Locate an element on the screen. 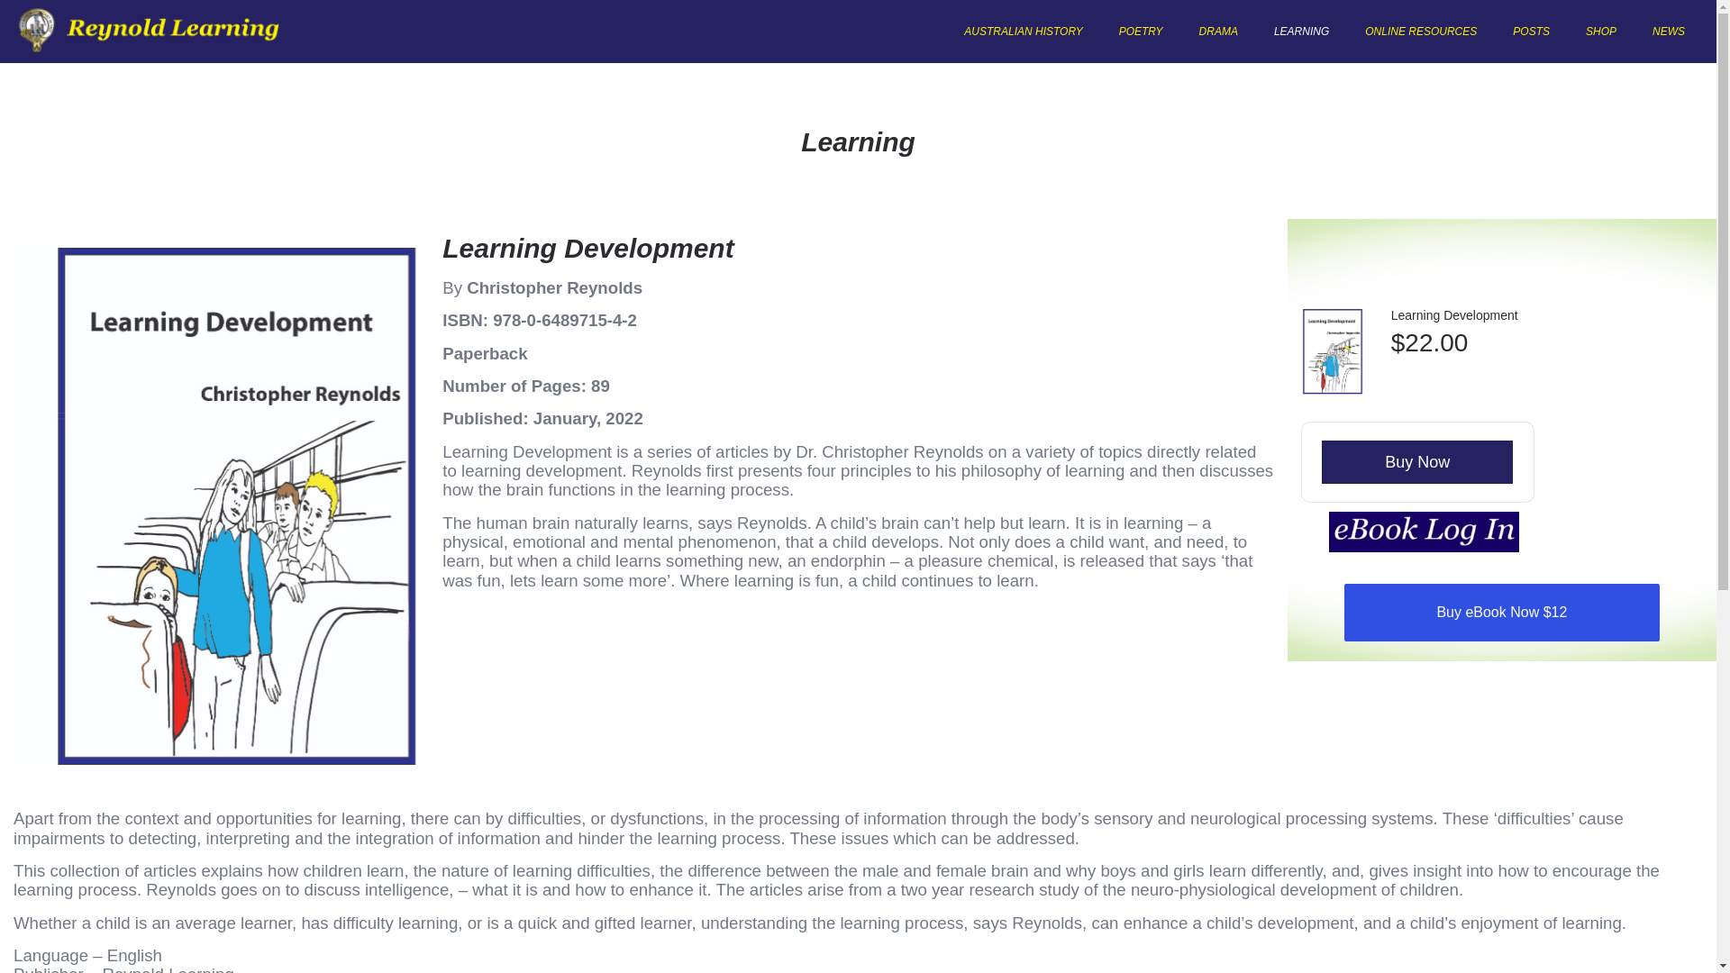 This screenshot has width=1730, height=973. POSTS is located at coordinates (1530, 31).